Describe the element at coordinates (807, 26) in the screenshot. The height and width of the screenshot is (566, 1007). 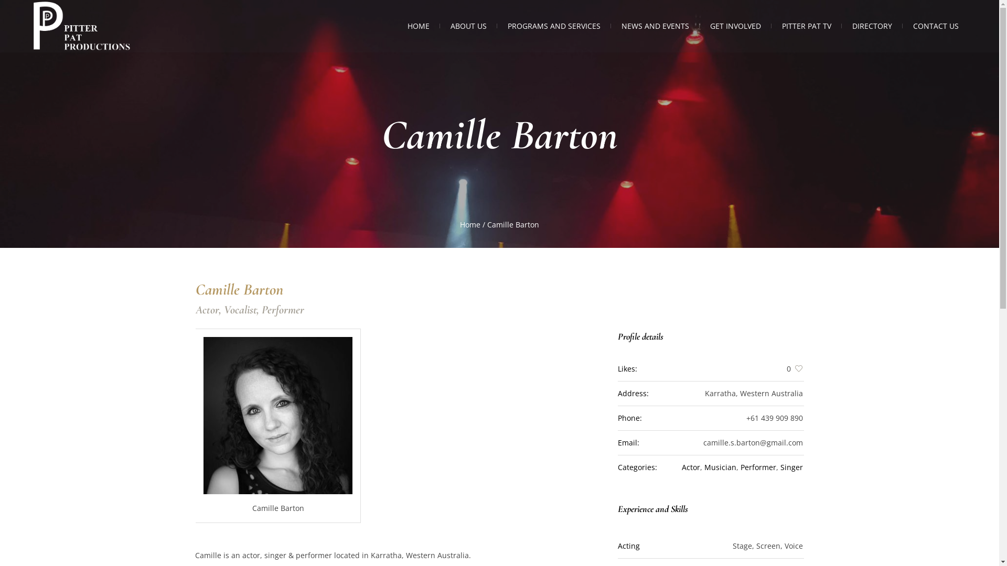
I see `PITTER PAT TV` at that location.